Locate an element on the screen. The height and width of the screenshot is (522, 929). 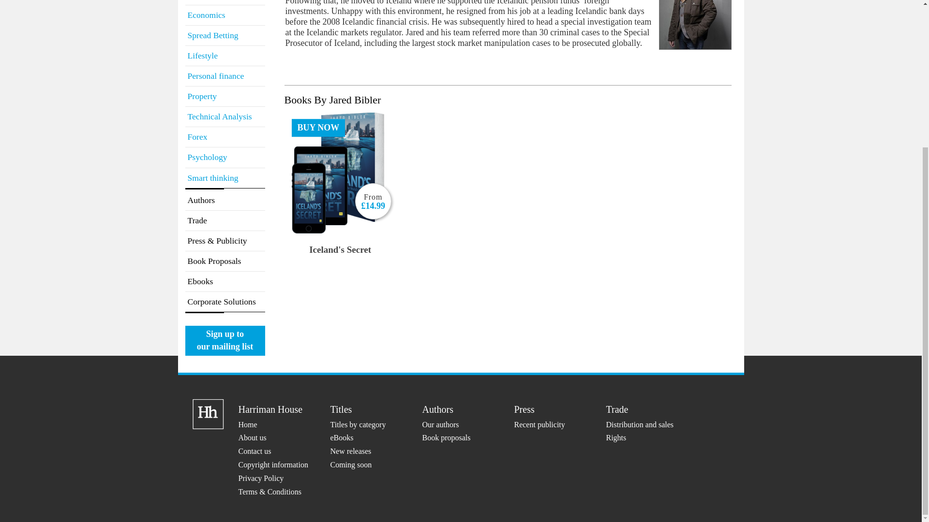
Business is located at coordinates (225, 2).